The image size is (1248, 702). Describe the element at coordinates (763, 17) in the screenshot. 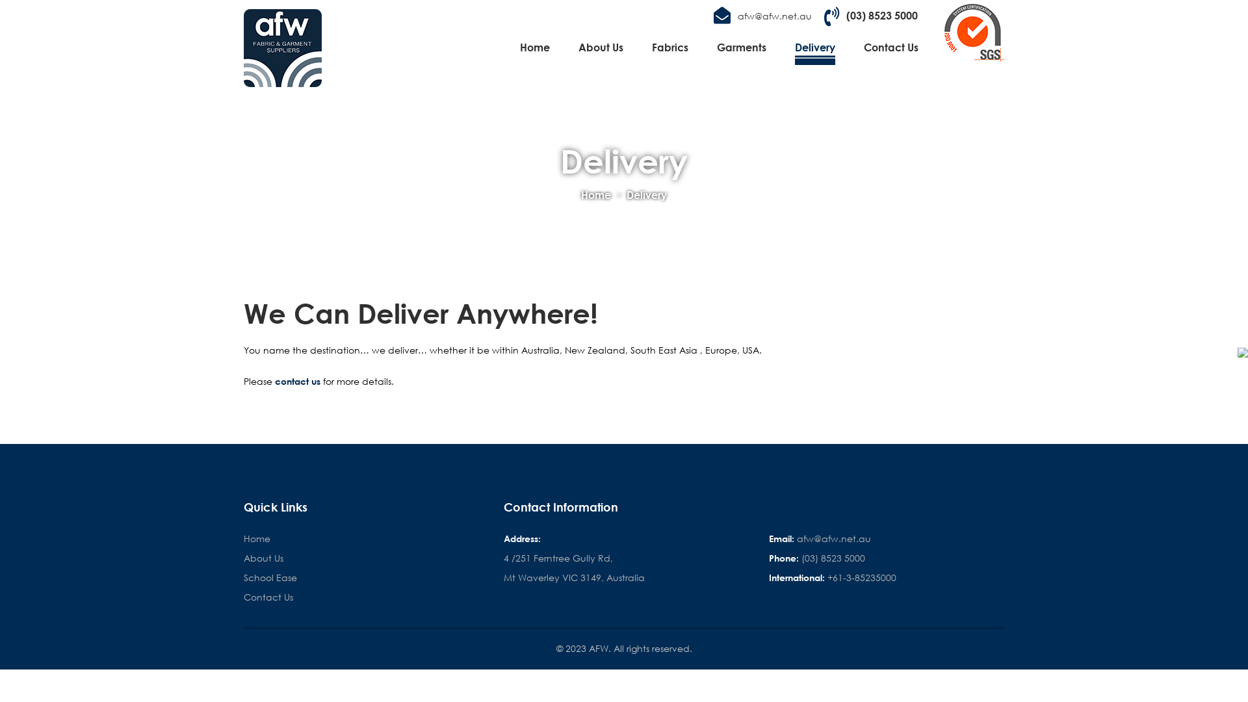

I see `afw@afw.net.au` at that location.